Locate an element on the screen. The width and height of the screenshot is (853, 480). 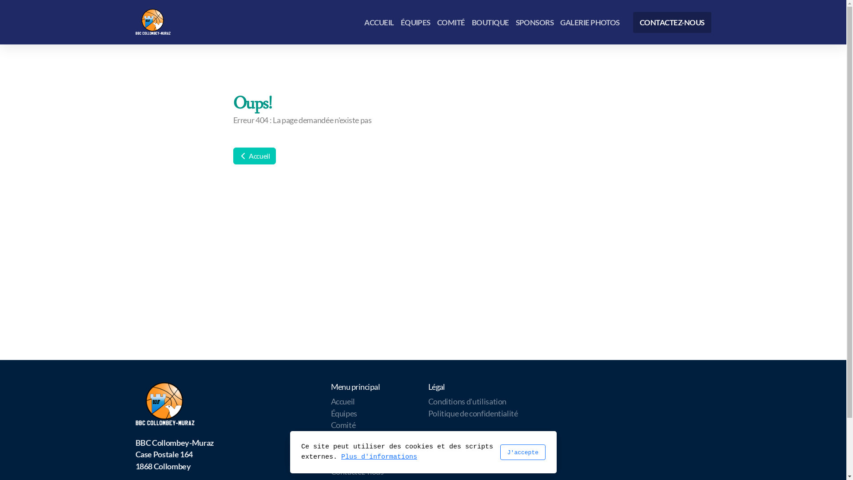
Galerie photos is located at coordinates (355, 460).